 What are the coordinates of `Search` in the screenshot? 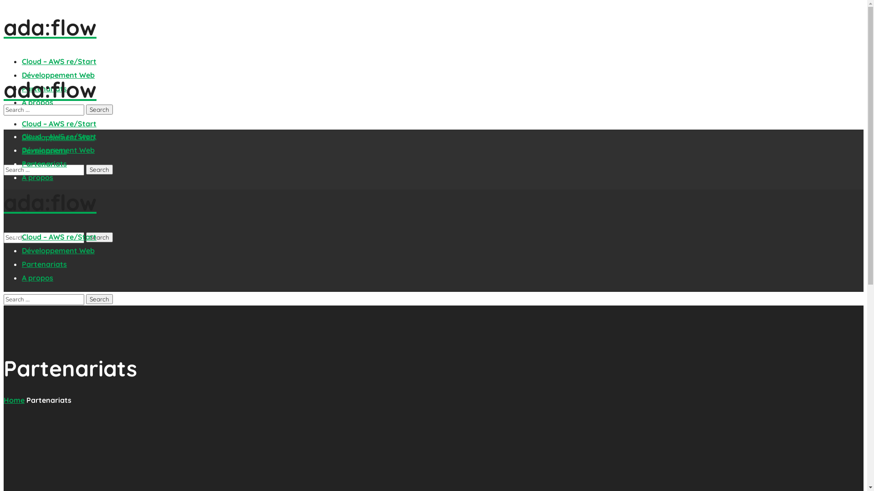 It's located at (99, 237).